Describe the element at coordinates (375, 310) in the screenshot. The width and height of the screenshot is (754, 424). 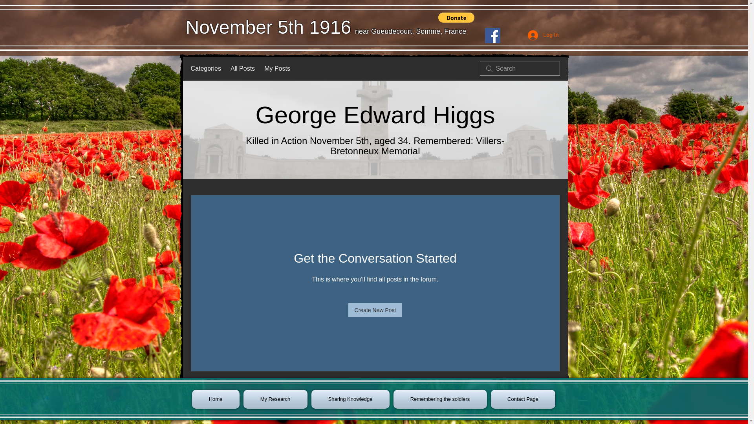
I see `Create New Post` at that location.